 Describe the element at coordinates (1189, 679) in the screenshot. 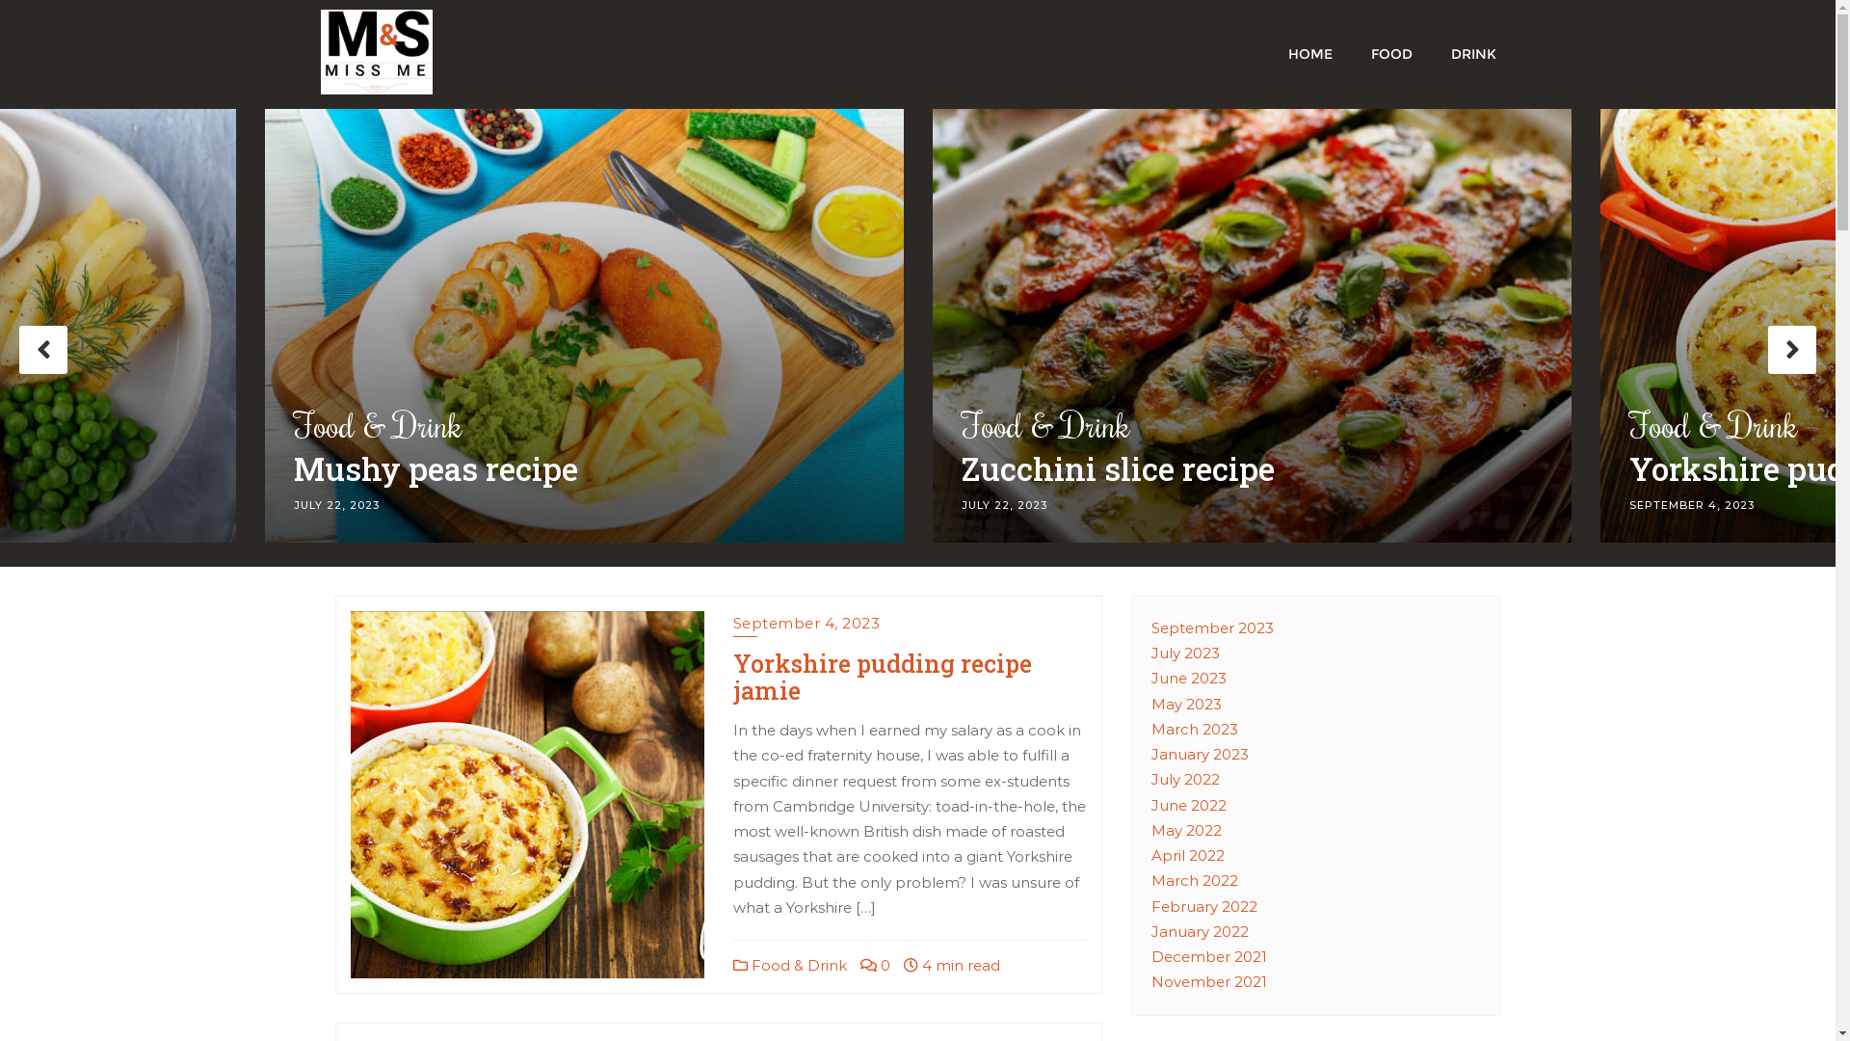

I see `June 2023` at that location.